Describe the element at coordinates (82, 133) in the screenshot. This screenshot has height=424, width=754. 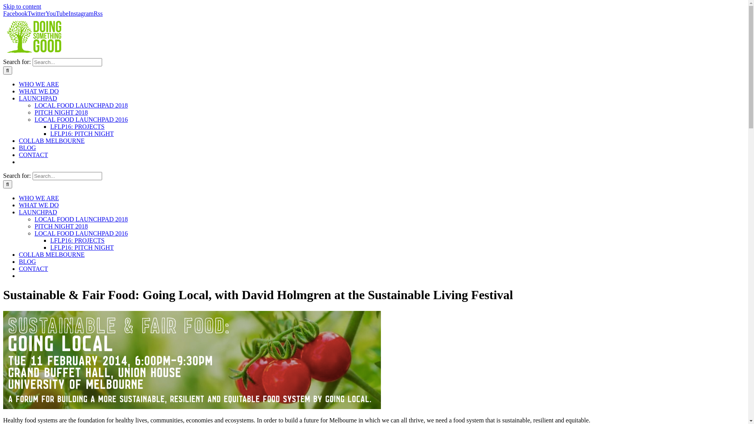
I see `LFLP16: PITCH NIGHT` at that location.